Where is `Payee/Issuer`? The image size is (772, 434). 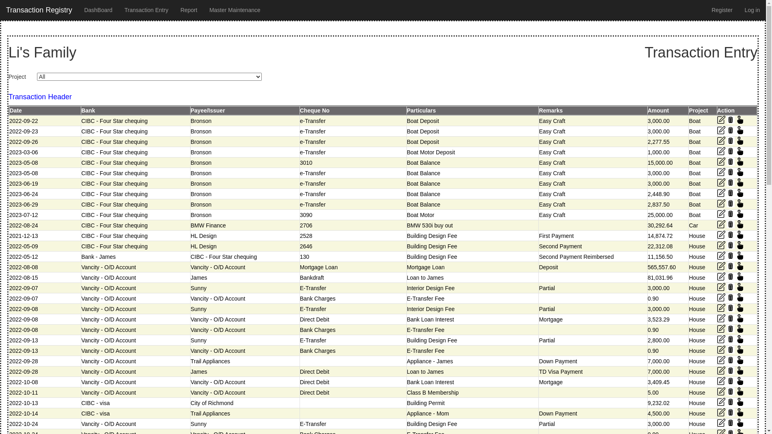 Payee/Issuer is located at coordinates (208, 111).